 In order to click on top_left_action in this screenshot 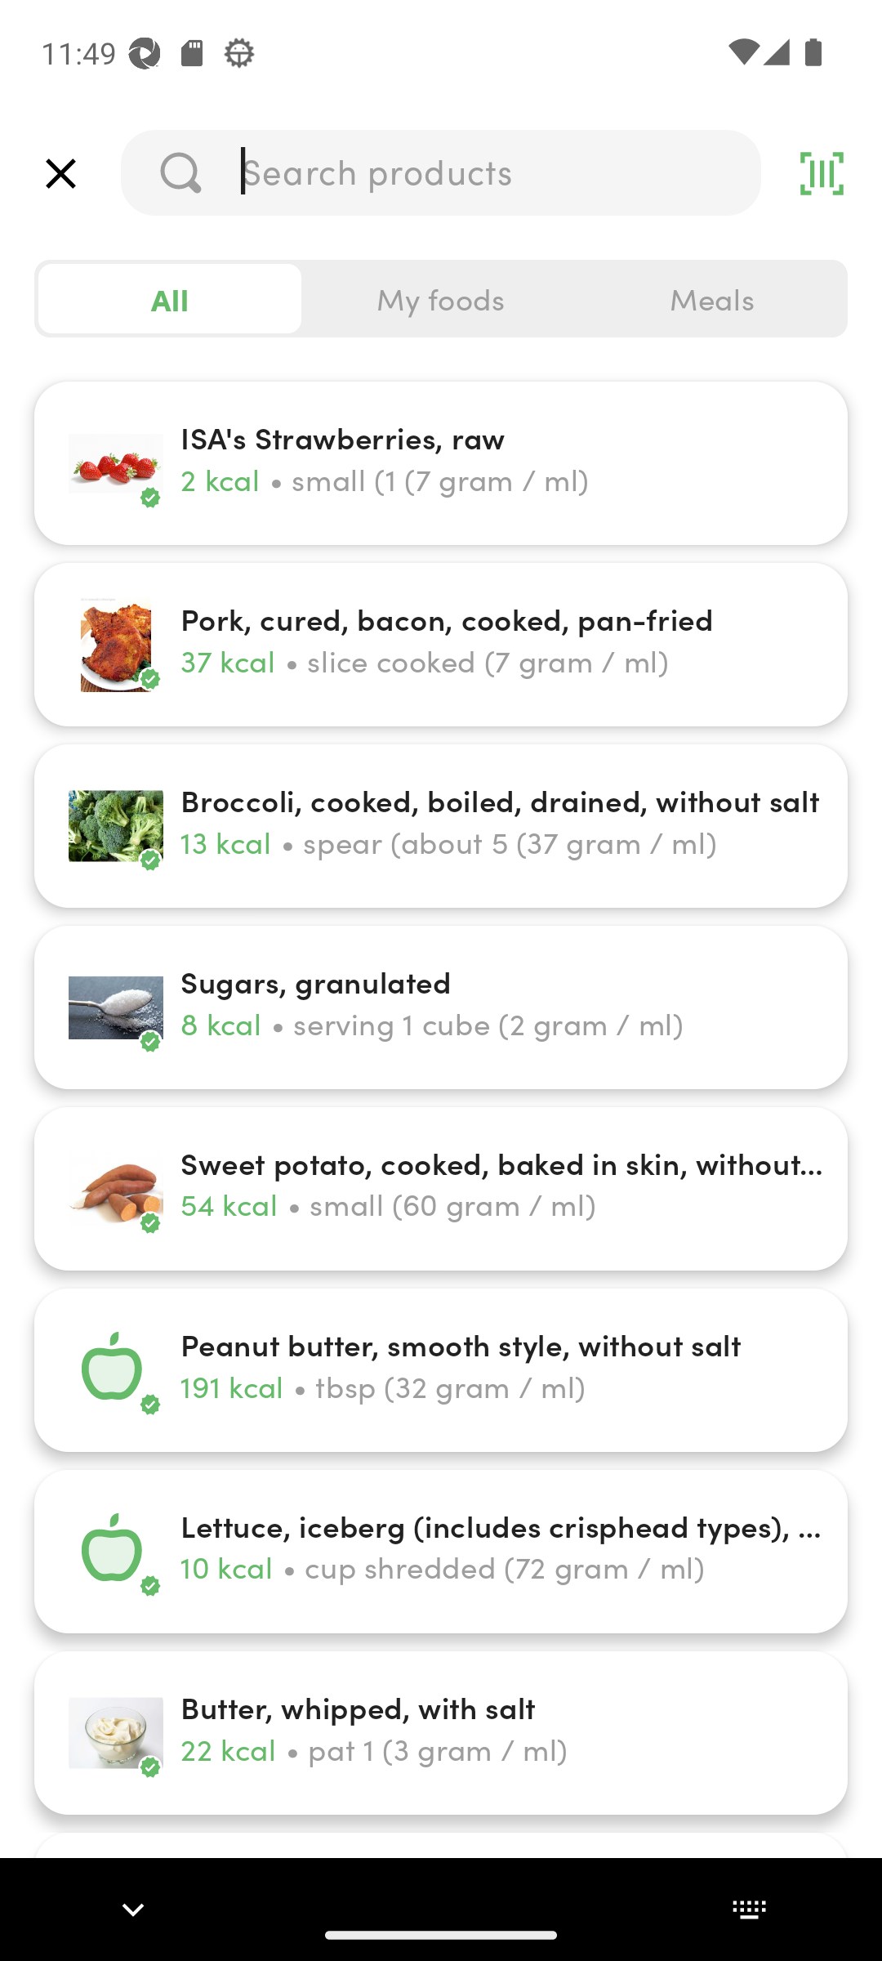, I will do `click(60, 173)`.